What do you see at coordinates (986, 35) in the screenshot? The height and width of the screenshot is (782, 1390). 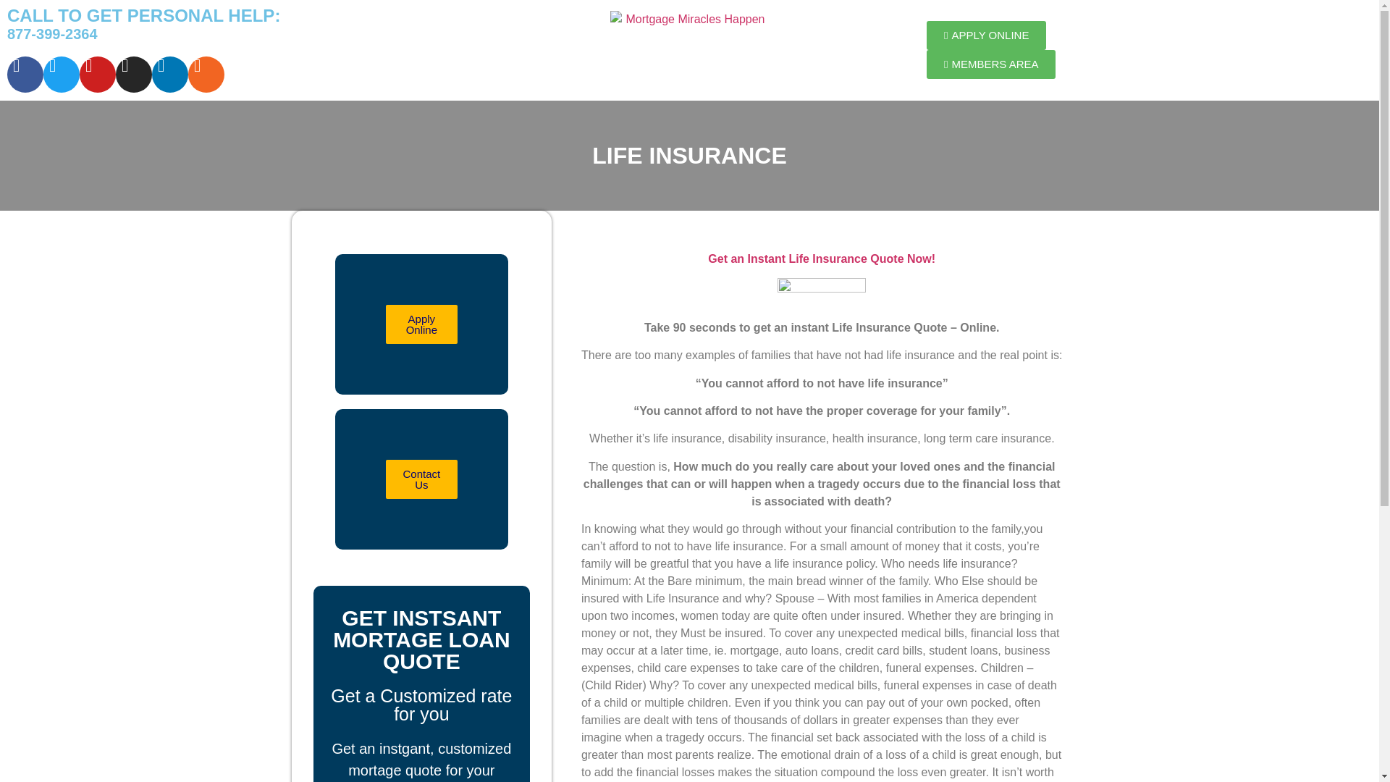 I see `APPLY ONLINE` at bounding box center [986, 35].